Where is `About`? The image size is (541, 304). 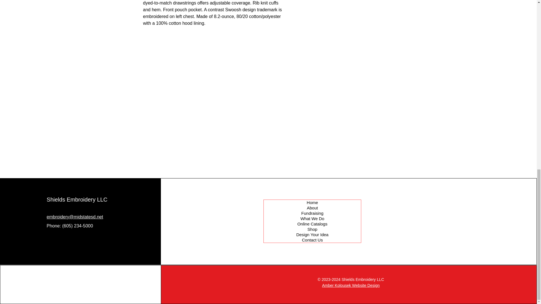 About is located at coordinates (312, 208).